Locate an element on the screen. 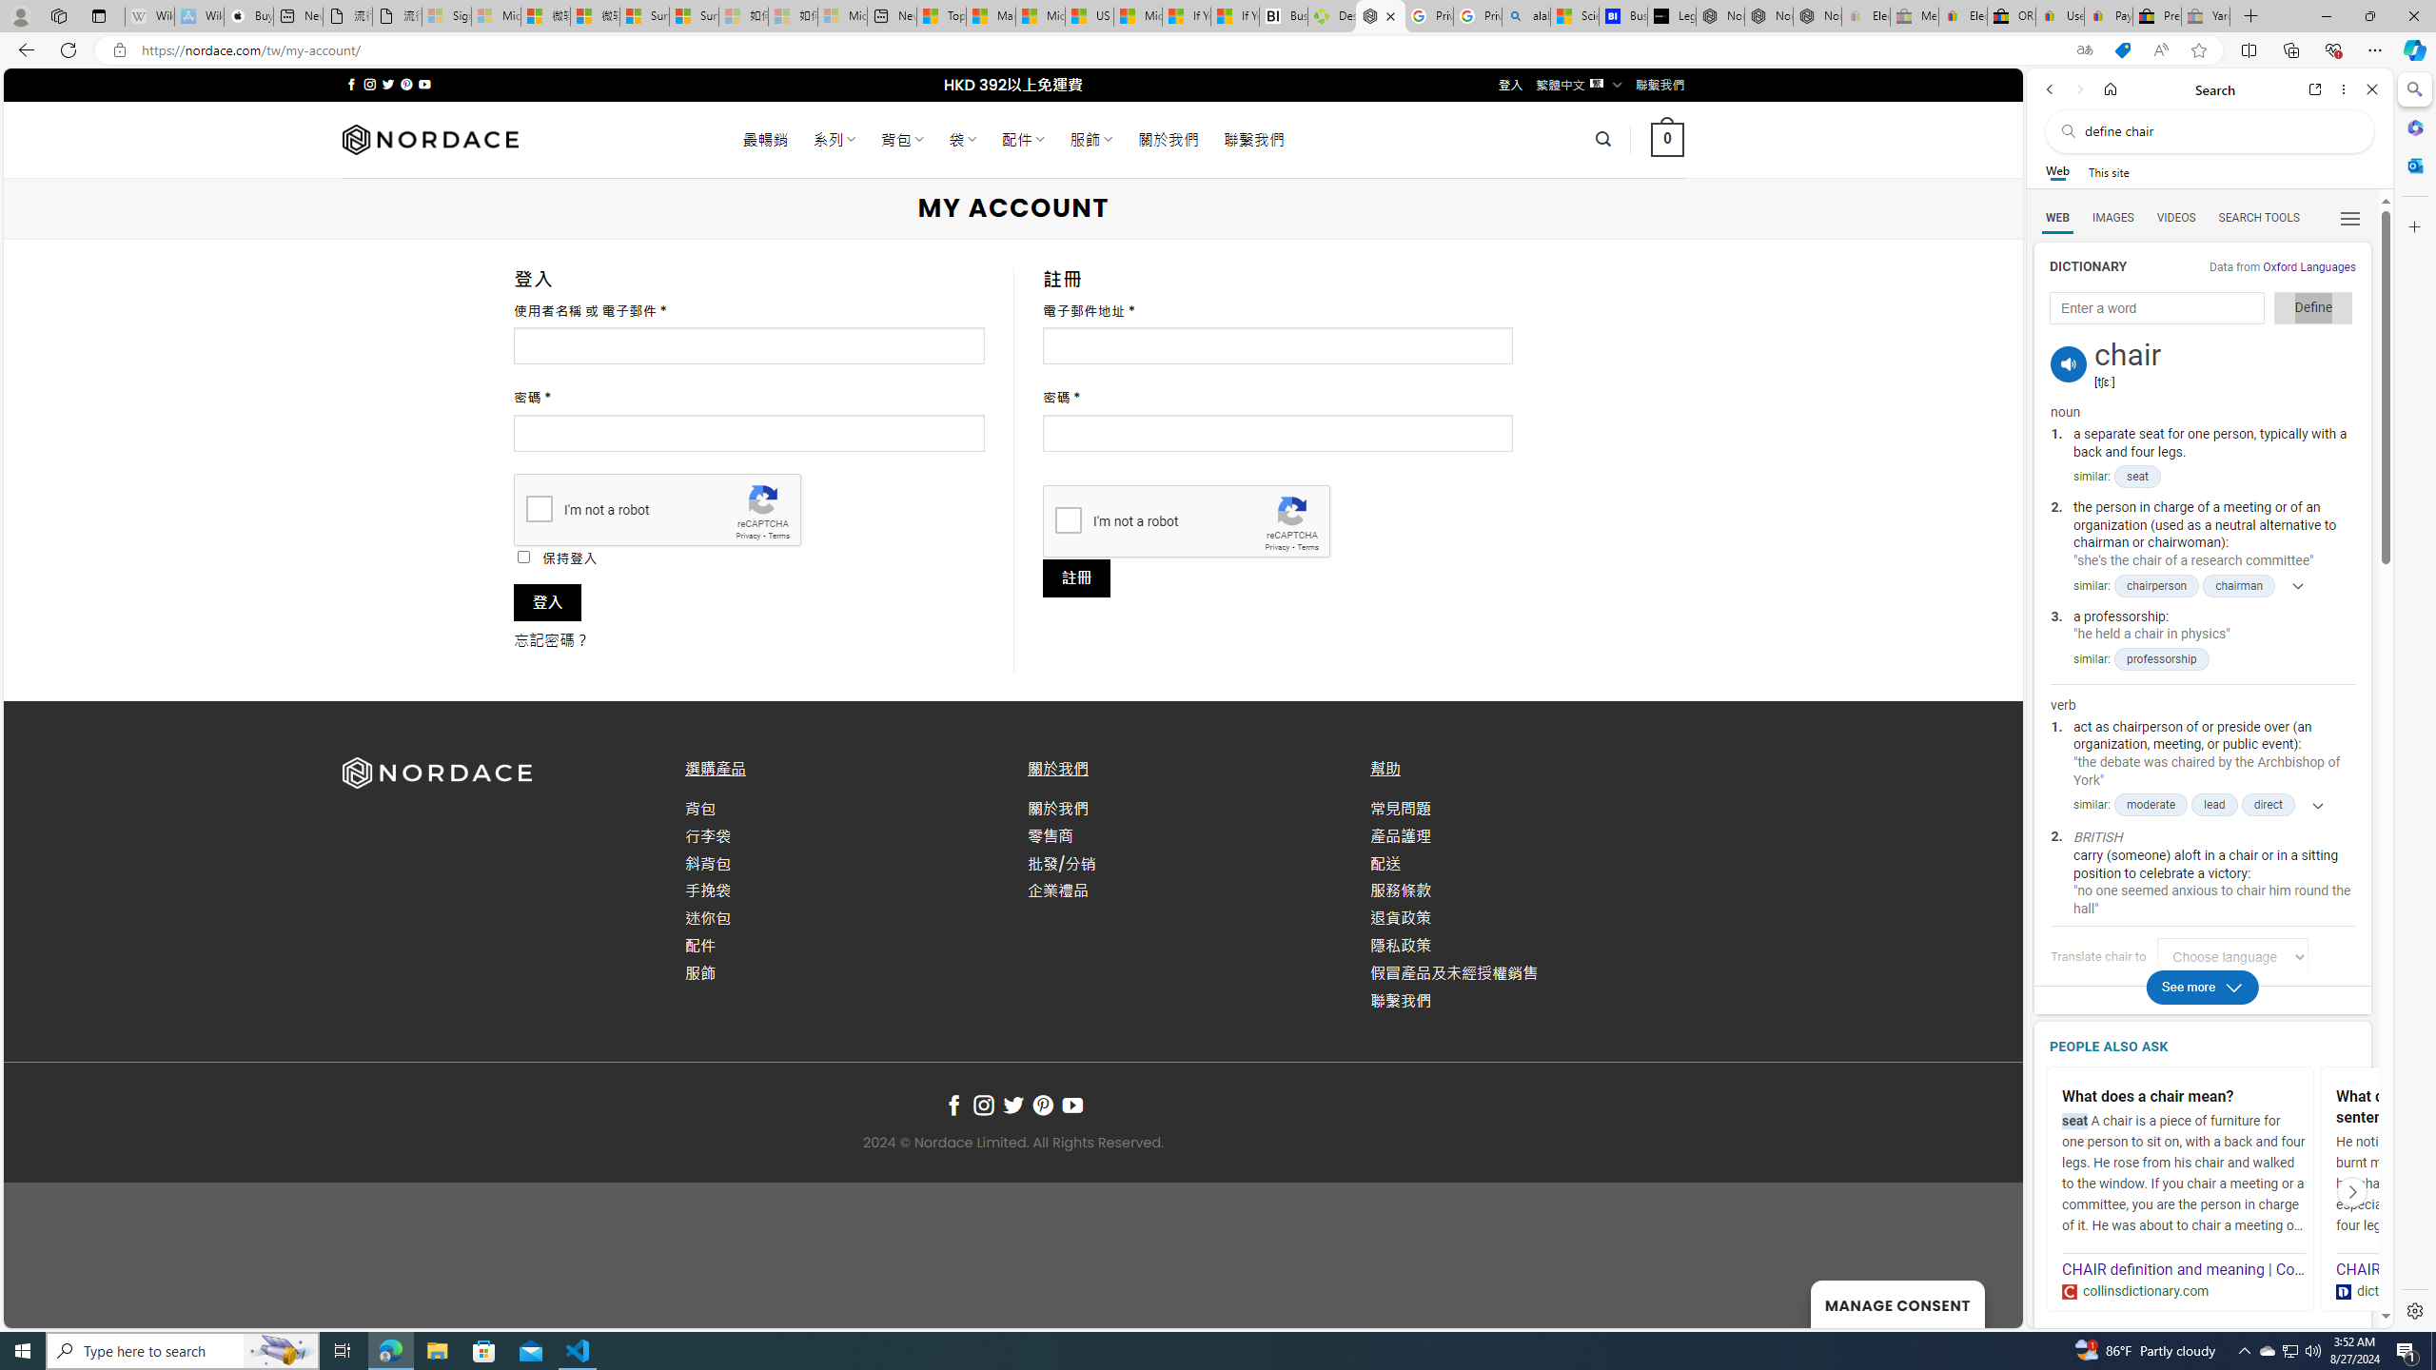  moderate is located at coordinates (2151, 805).